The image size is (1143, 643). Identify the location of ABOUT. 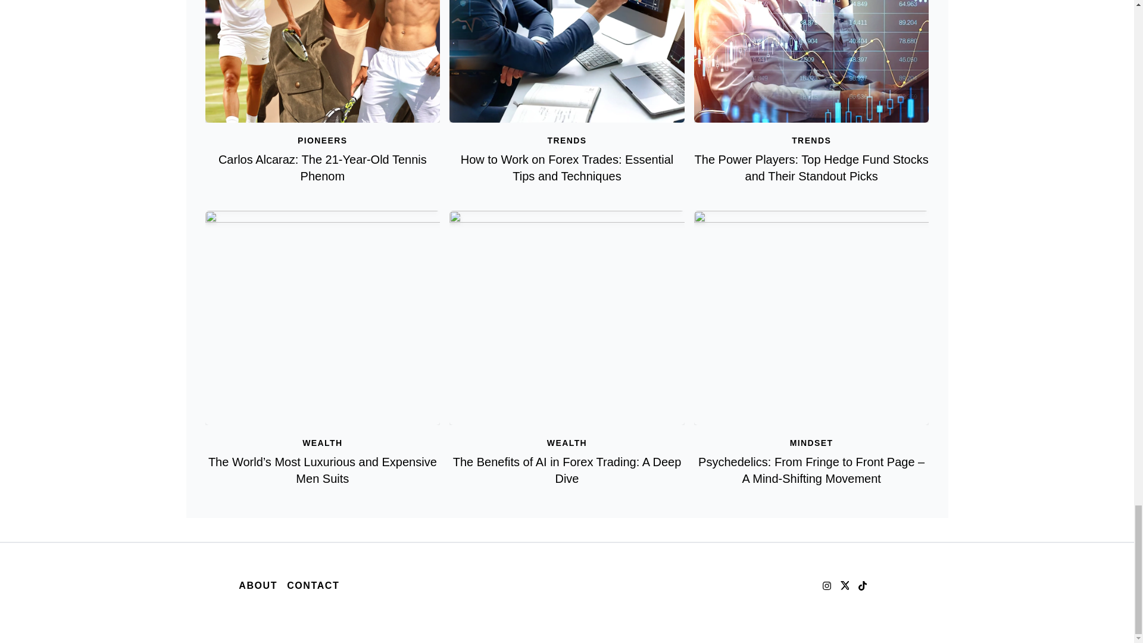
(258, 586).